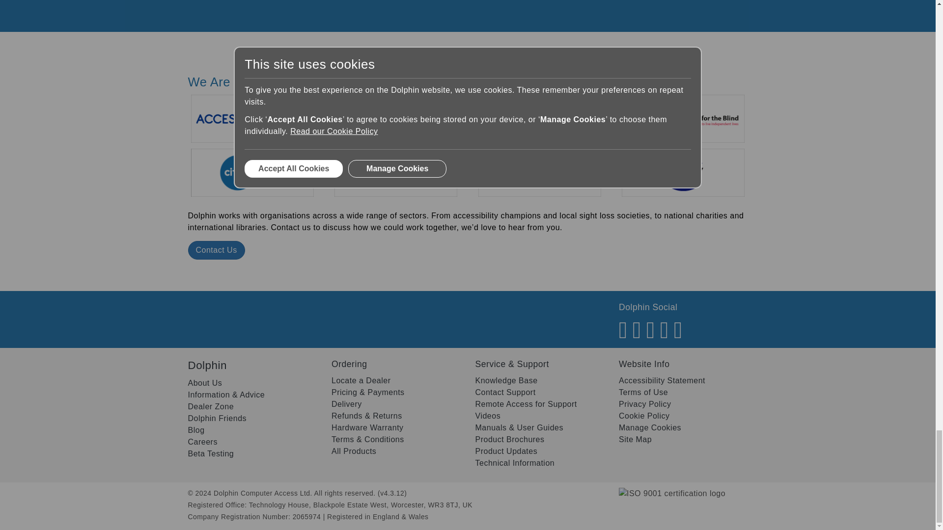 The height and width of the screenshot is (530, 943). I want to click on Facebook, so click(623, 336).